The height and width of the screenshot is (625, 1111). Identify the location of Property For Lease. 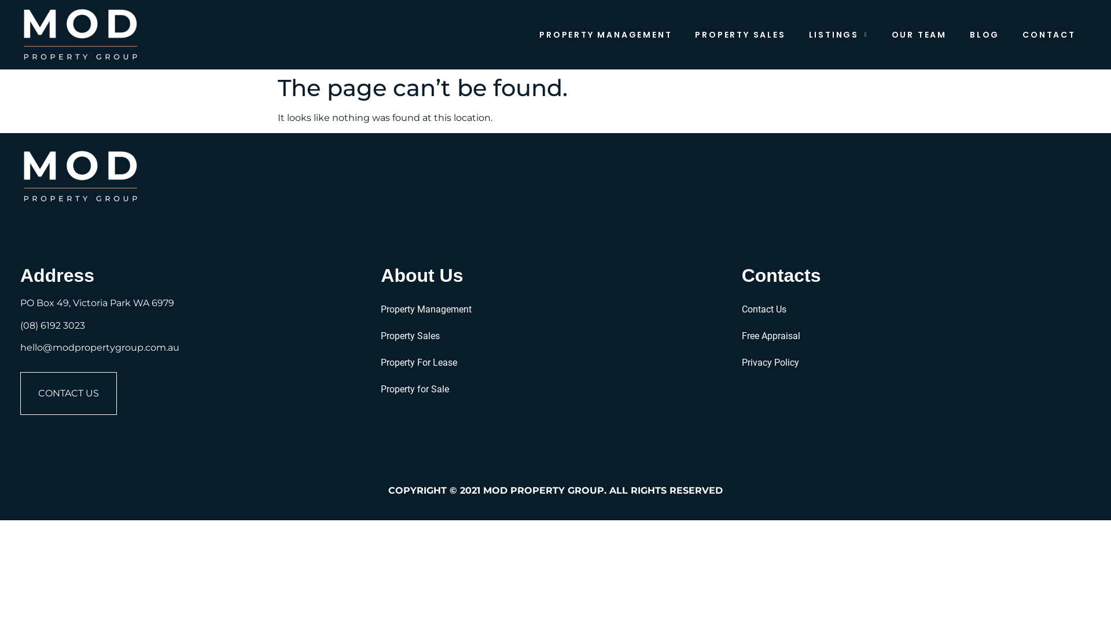
(555, 363).